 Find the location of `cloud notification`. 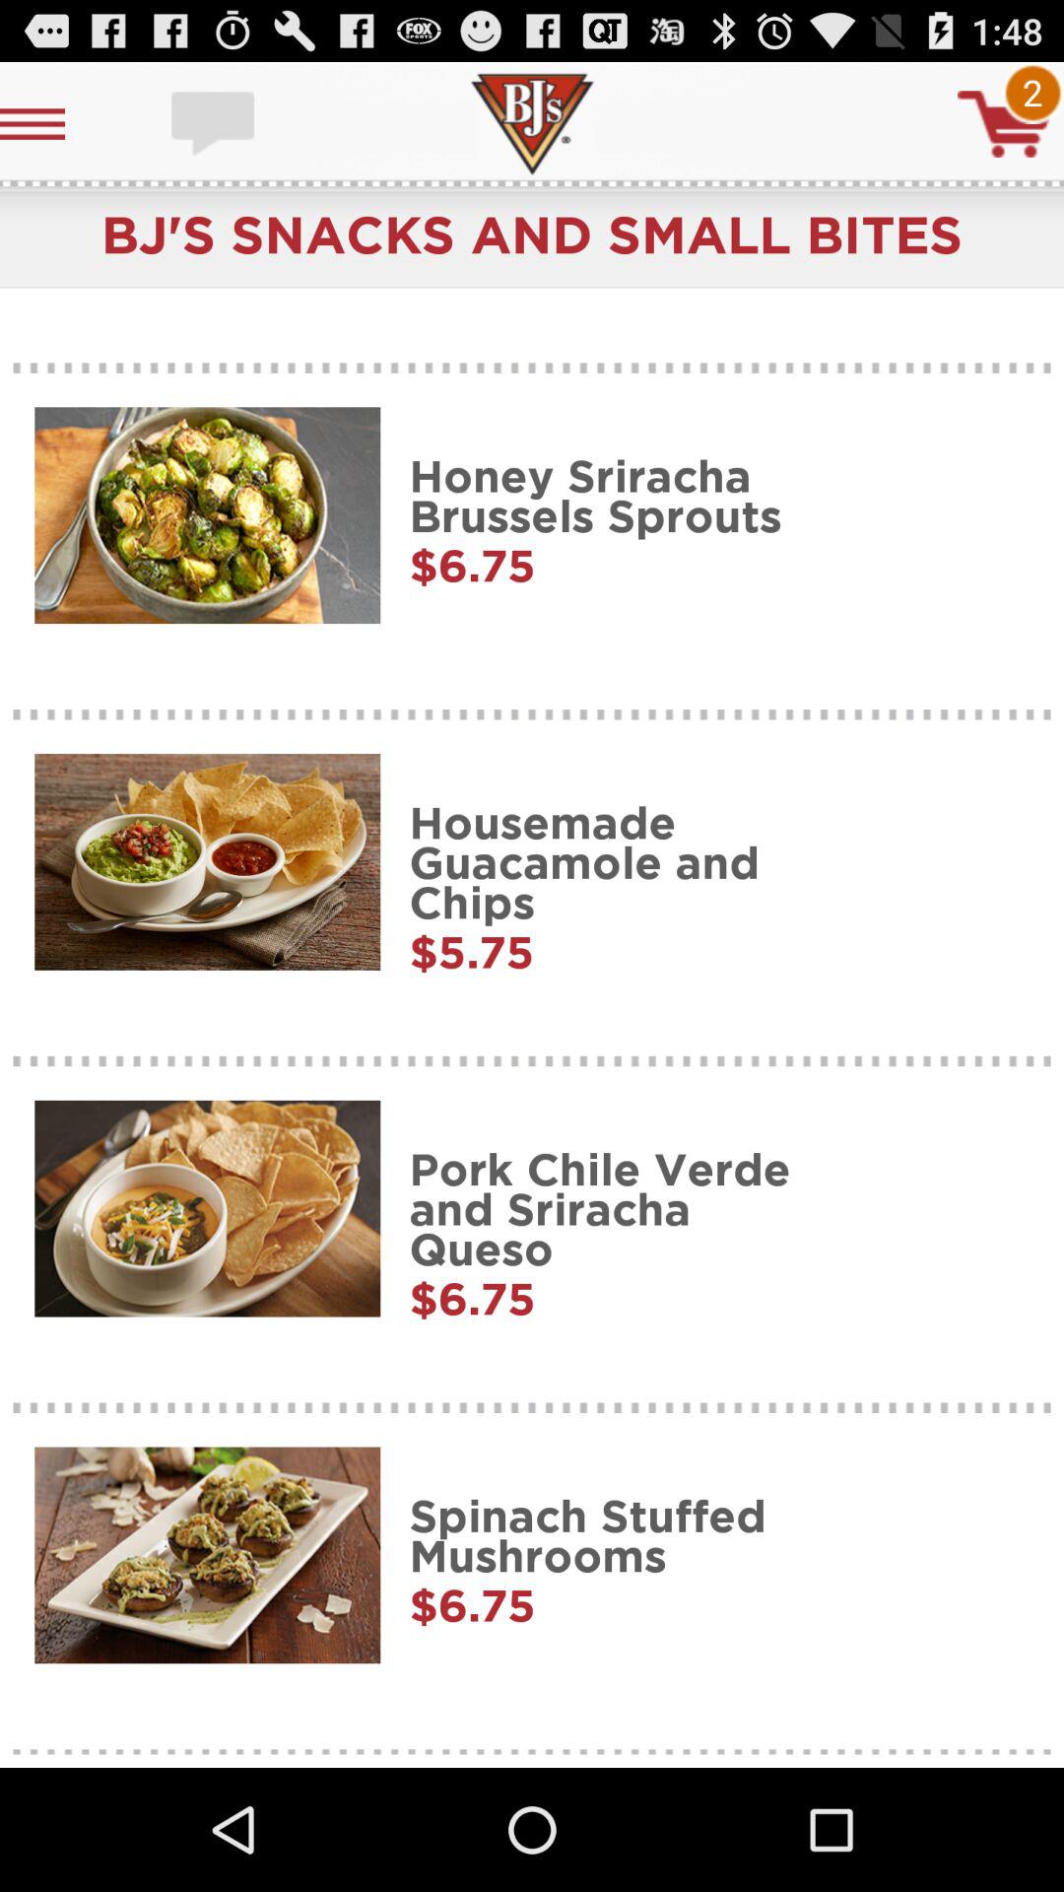

cloud notification is located at coordinates (215, 124).